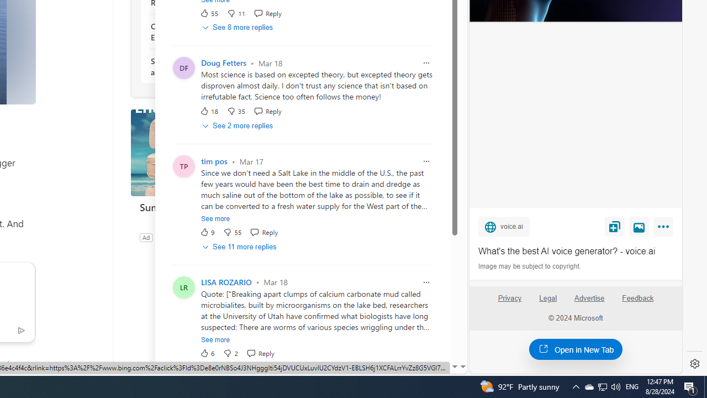 The image size is (707, 398). I want to click on Advertise, so click(589, 298).